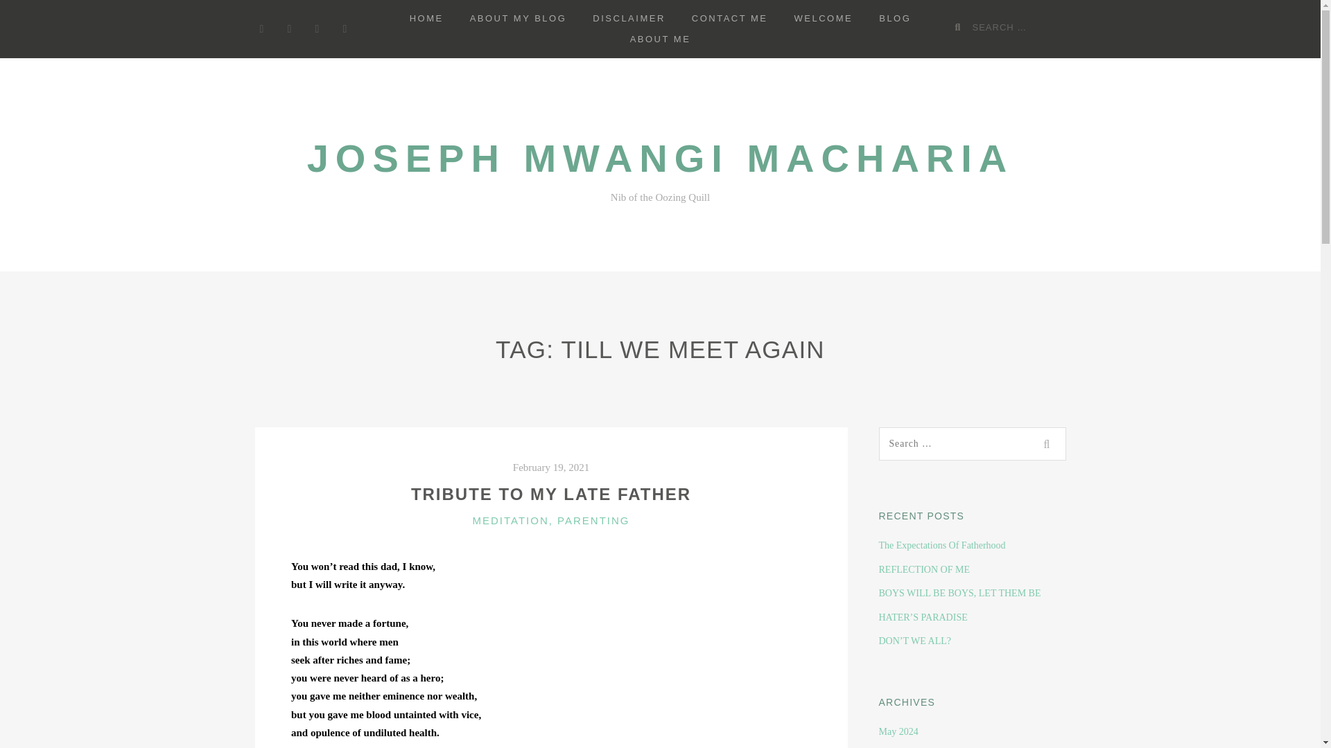 The width and height of the screenshot is (1331, 748). I want to click on CONTACT ME, so click(730, 18).